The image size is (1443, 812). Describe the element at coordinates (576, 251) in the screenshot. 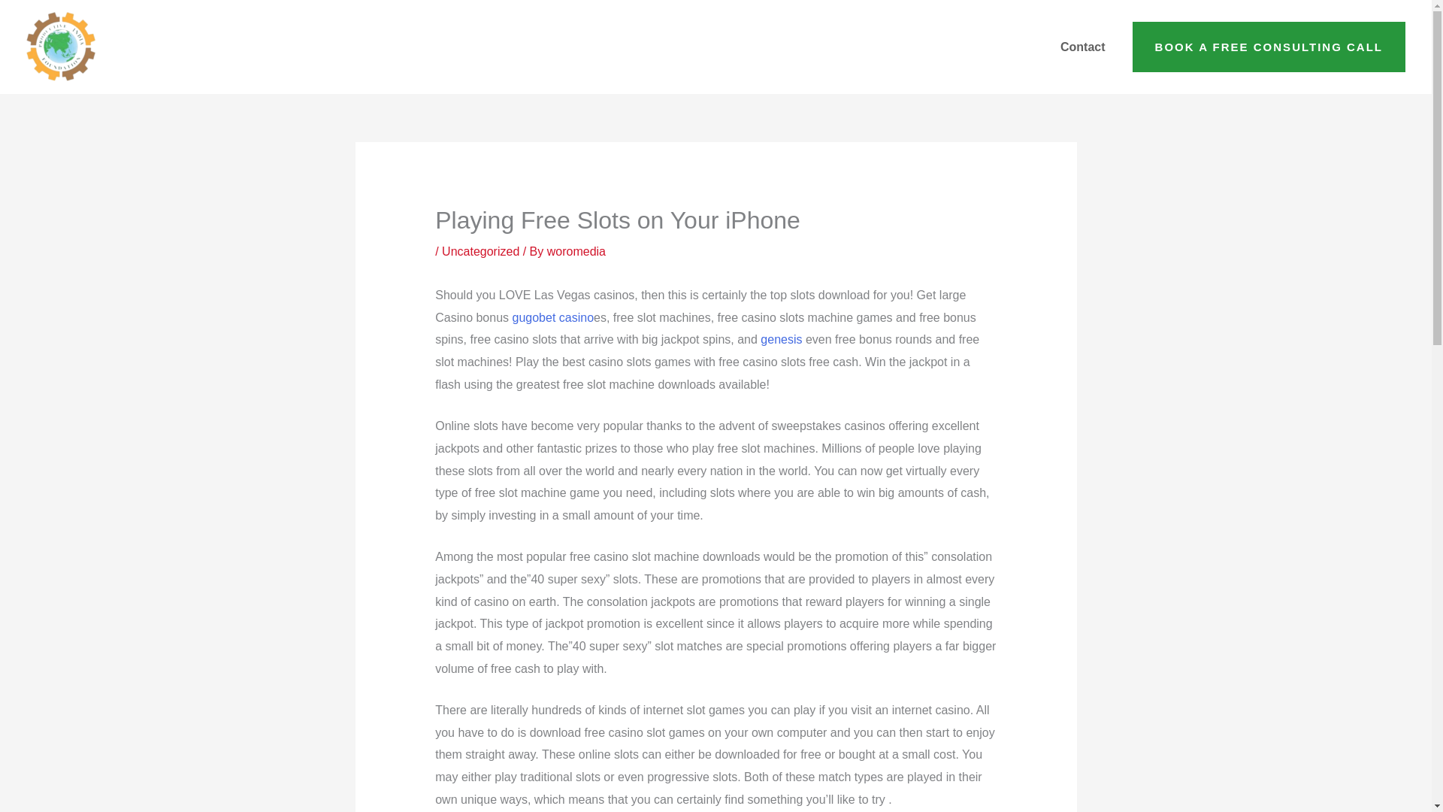

I see `View all posts by woromedia` at that location.